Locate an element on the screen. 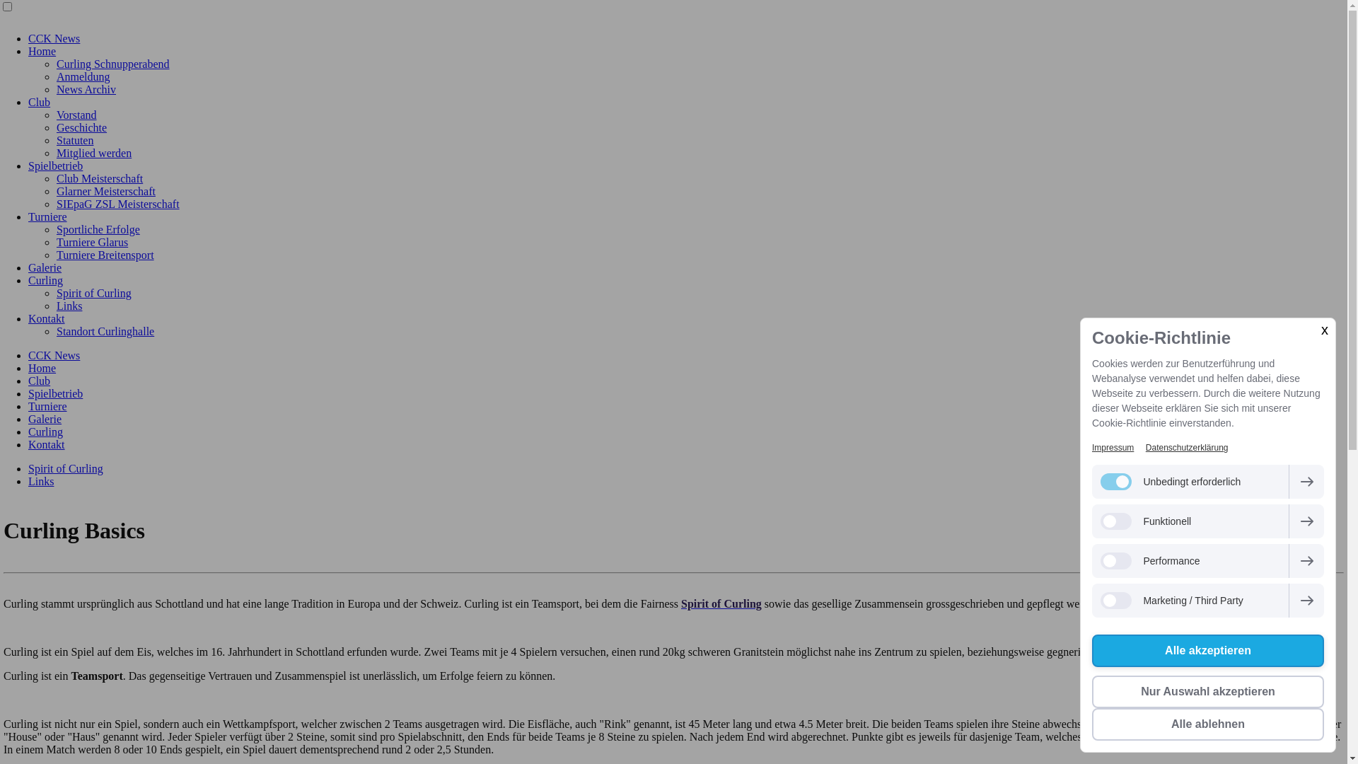  Club Meisterschaft is located at coordinates (100, 178).